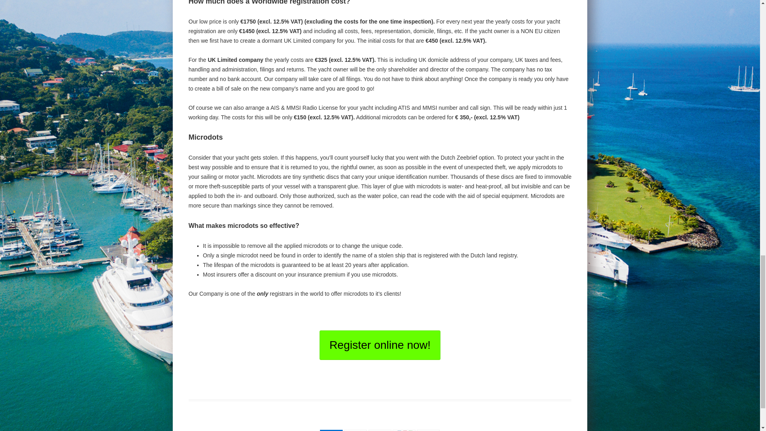 This screenshot has width=766, height=431. What do you see at coordinates (380, 345) in the screenshot?
I see `Register online now!` at bounding box center [380, 345].